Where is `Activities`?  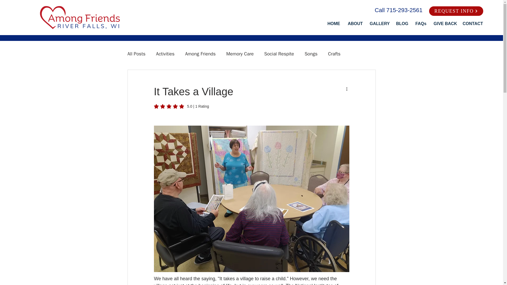 Activities is located at coordinates (165, 54).